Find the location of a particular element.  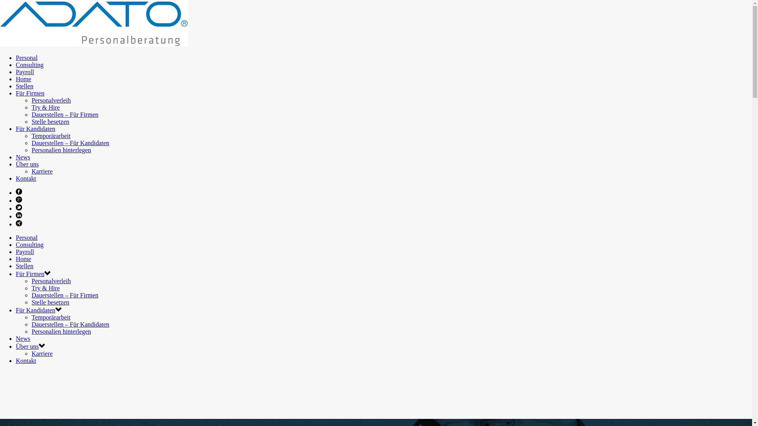

Personalverleih is located at coordinates (51, 281).